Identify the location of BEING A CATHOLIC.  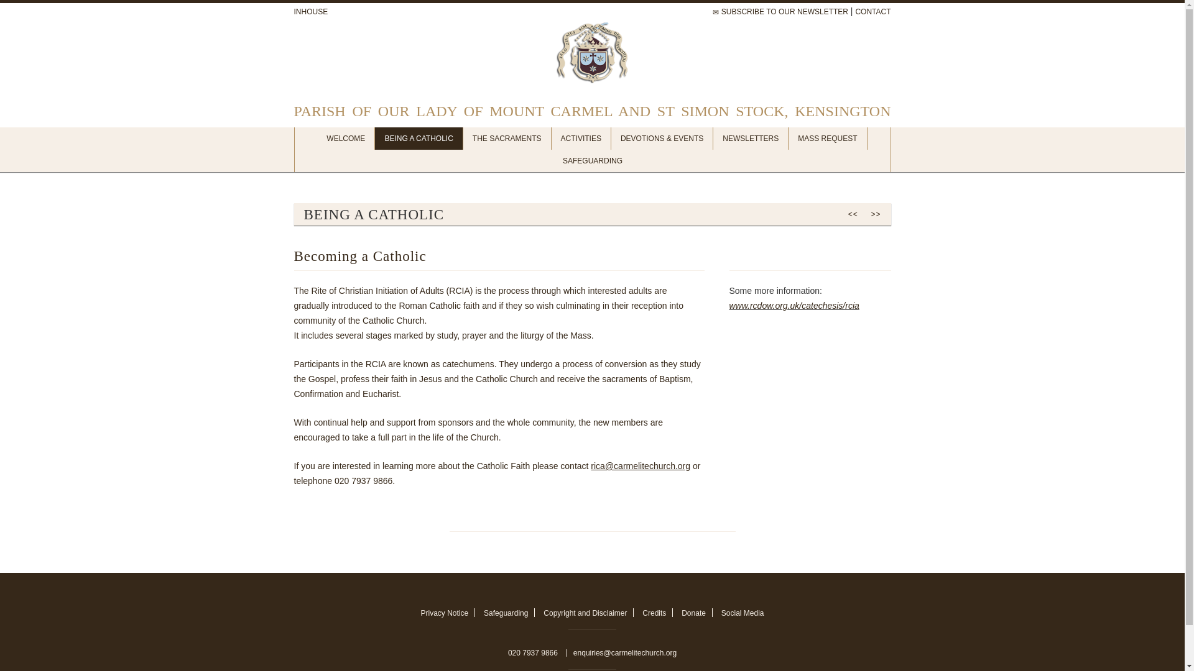
(419, 138).